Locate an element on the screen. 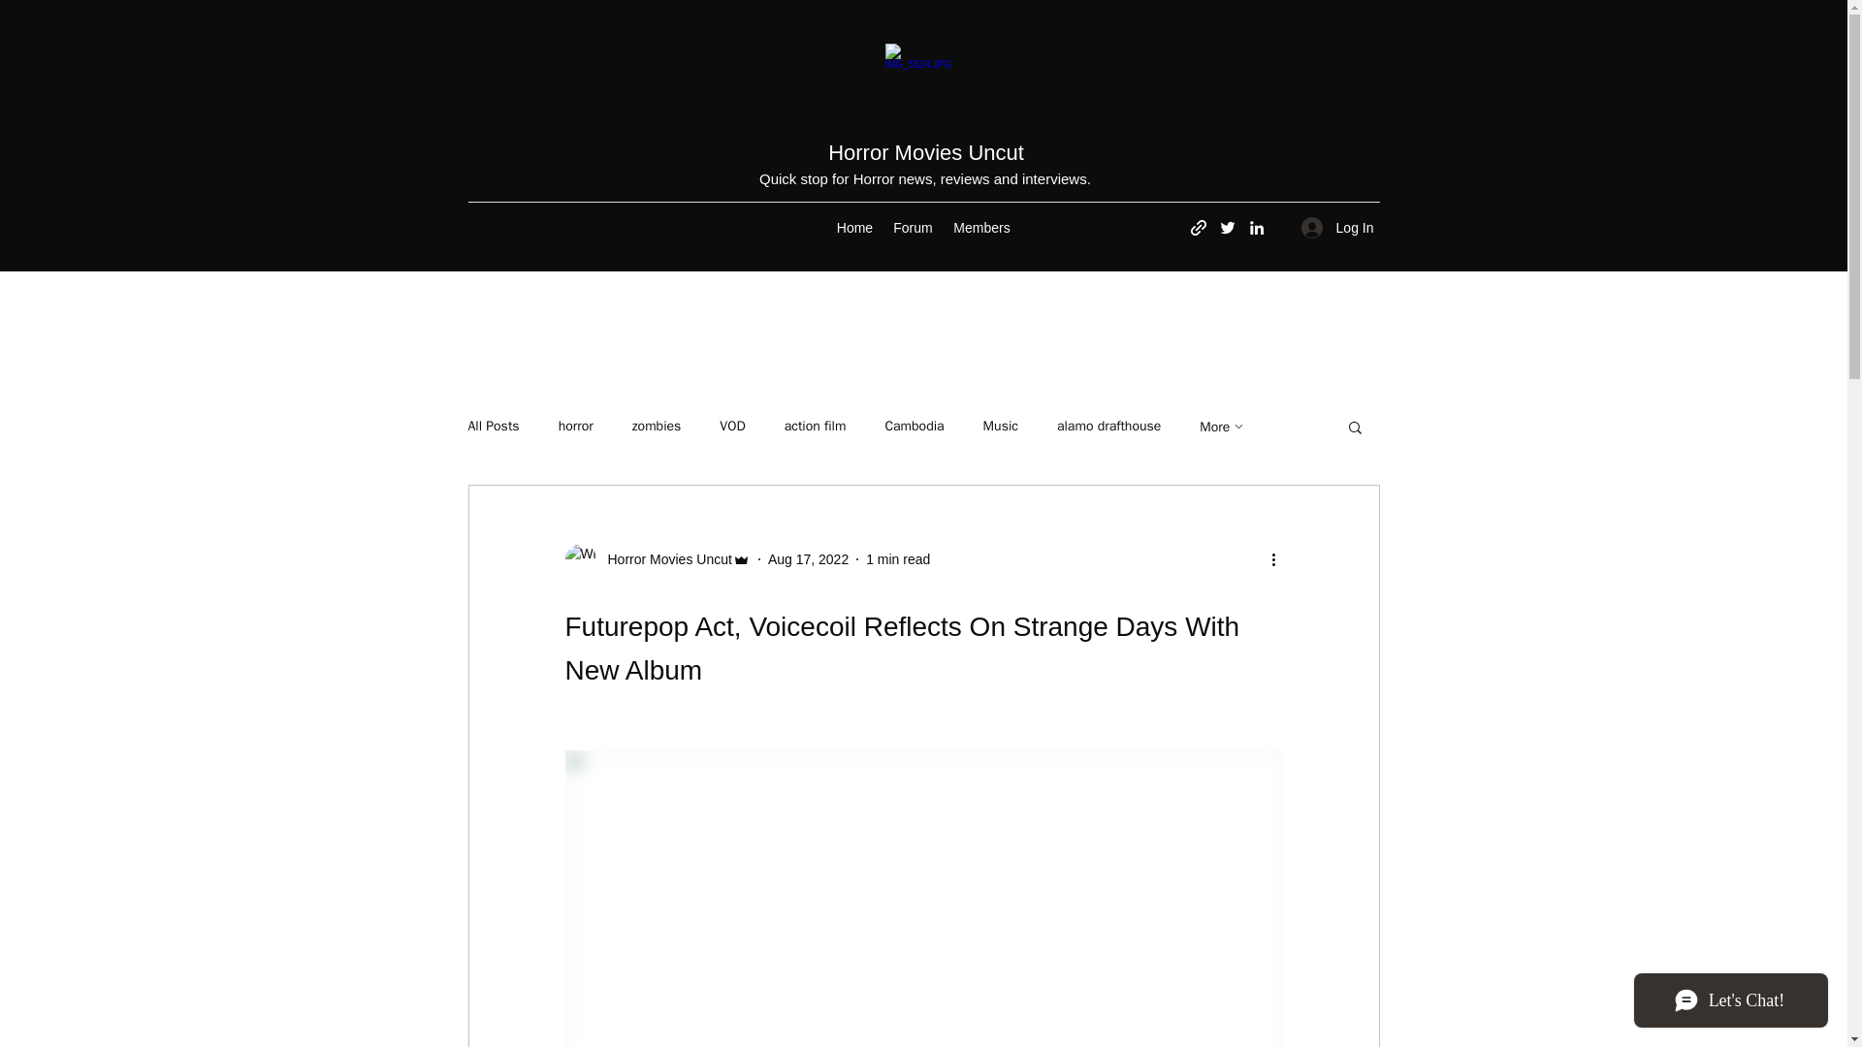 The width and height of the screenshot is (1862, 1047). Aug 17, 2022 is located at coordinates (808, 559).